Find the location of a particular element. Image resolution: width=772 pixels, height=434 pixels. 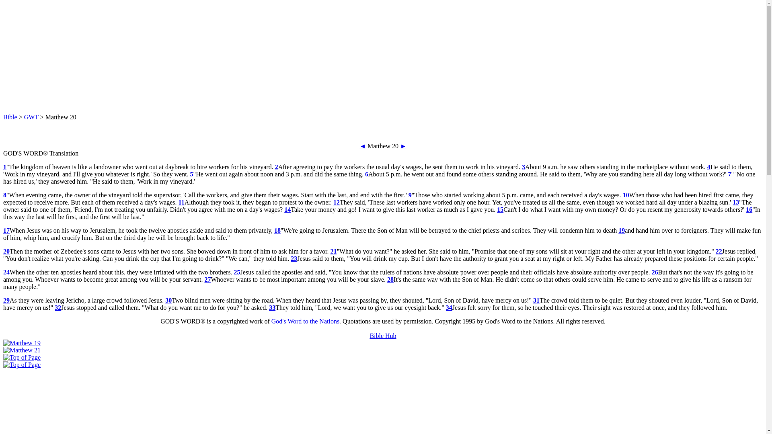

13 is located at coordinates (736, 202).